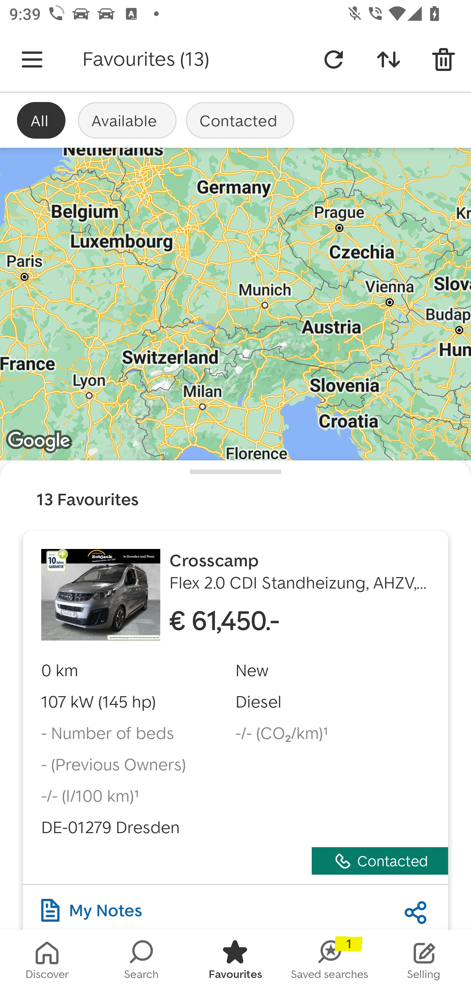 Image resolution: width=471 pixels, height=994 pixels. What do you see at coordinates (444, 60) in the screenshot?
I see `Delete vehicles` at bounding box center [444, 60].